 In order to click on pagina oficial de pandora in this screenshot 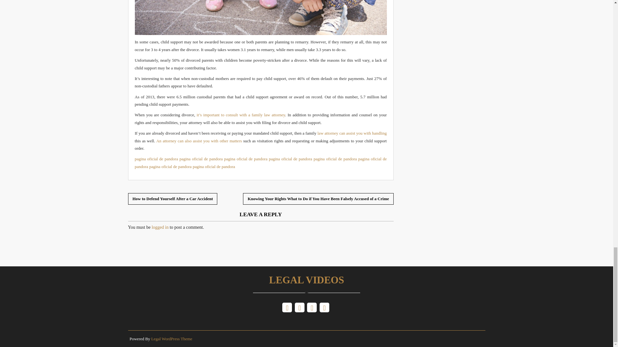, I will do `click(214, 166)`.